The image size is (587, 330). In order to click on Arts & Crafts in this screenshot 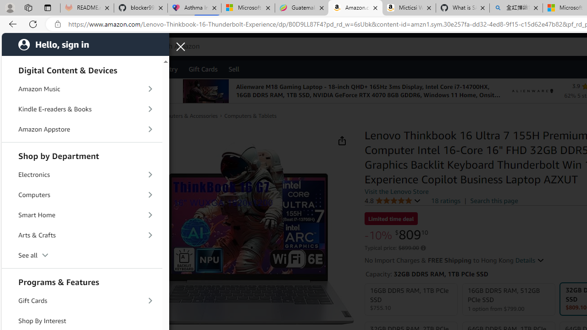, I will do `click(82, 235)`.